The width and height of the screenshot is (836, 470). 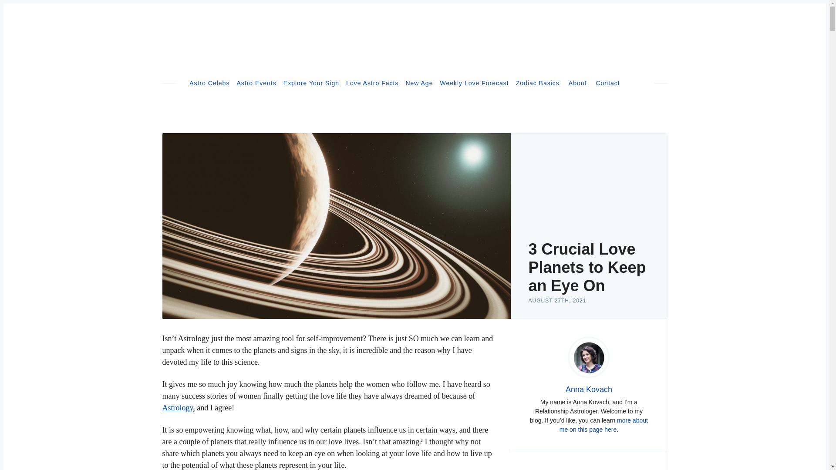 I want to click on Astro Celebs, so click(x=209, y=83).